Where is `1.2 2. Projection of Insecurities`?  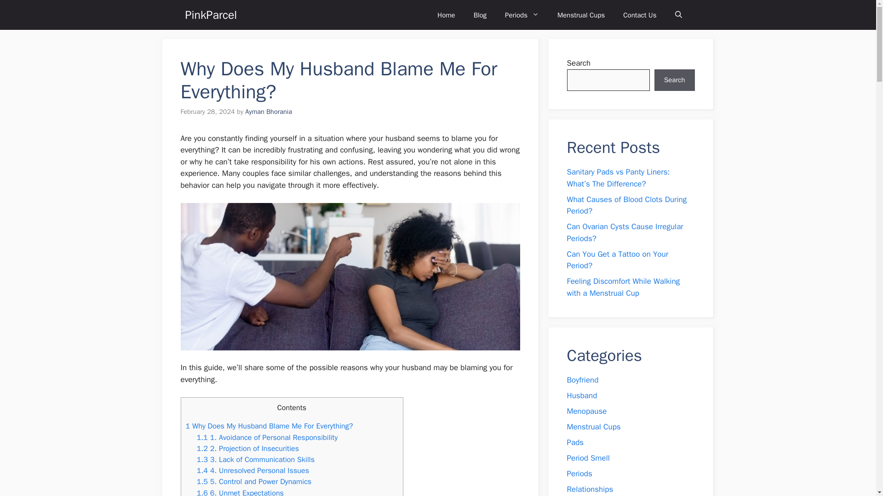
1.2 2. Projection of Insecurities is located at coordinates (248, 448).